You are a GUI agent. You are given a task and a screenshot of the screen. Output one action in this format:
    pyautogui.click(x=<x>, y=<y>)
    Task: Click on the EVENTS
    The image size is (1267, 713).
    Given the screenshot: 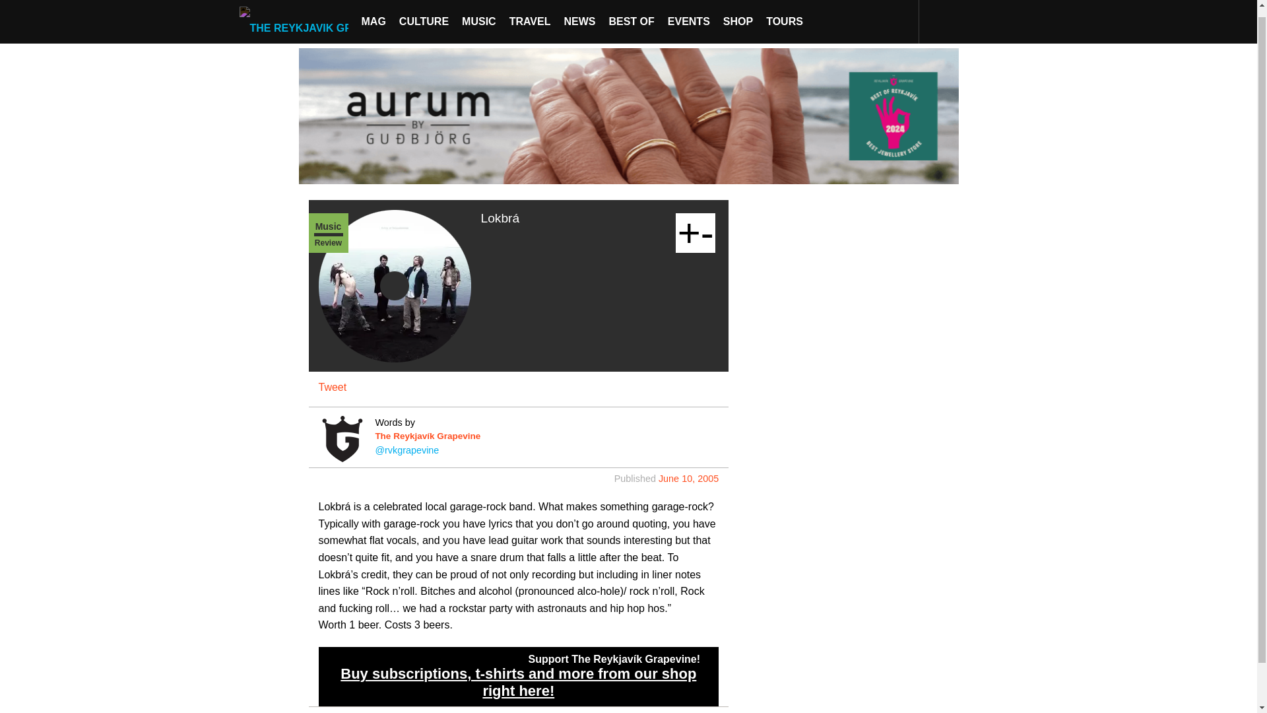 What is the action you would take?
    pyautogui.click(x=689, y=17)
    